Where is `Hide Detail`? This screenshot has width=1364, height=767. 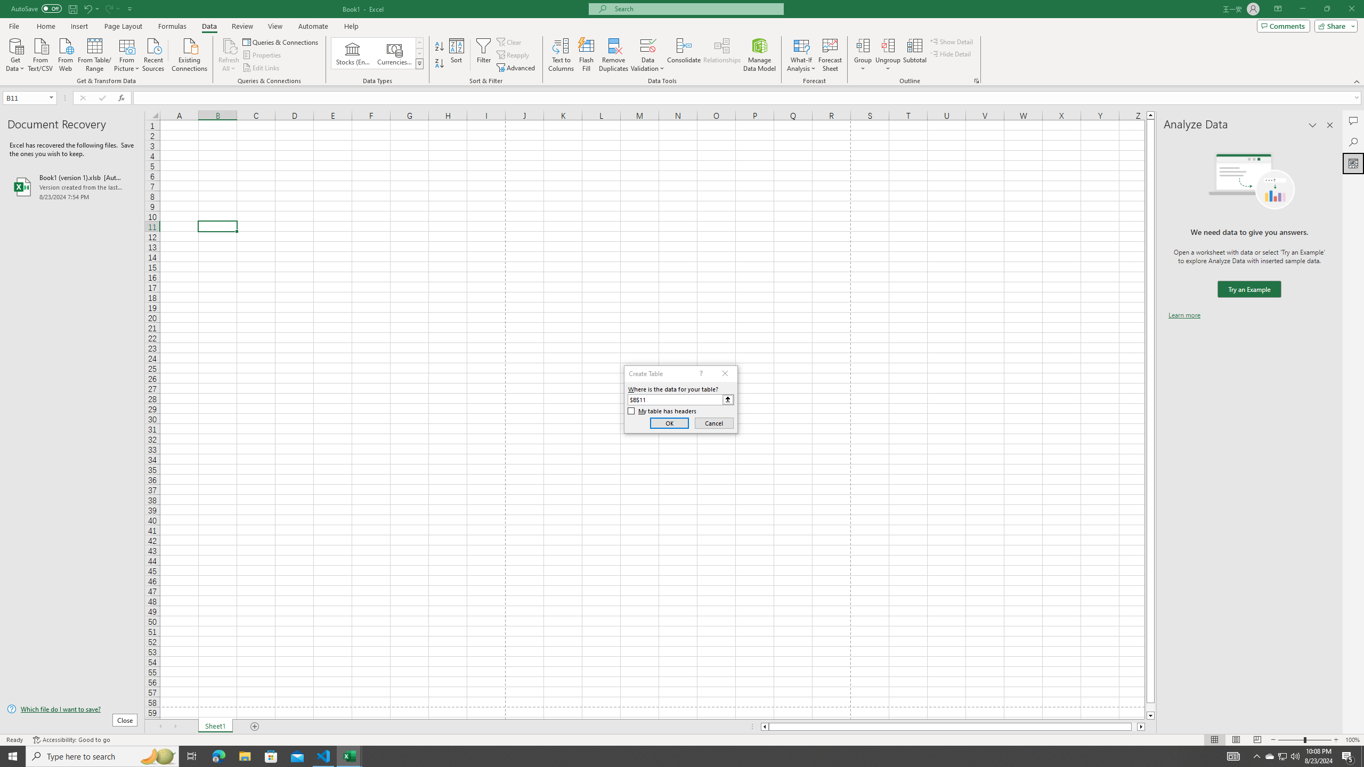 Hide Detail is located at coordinates (951, 53).